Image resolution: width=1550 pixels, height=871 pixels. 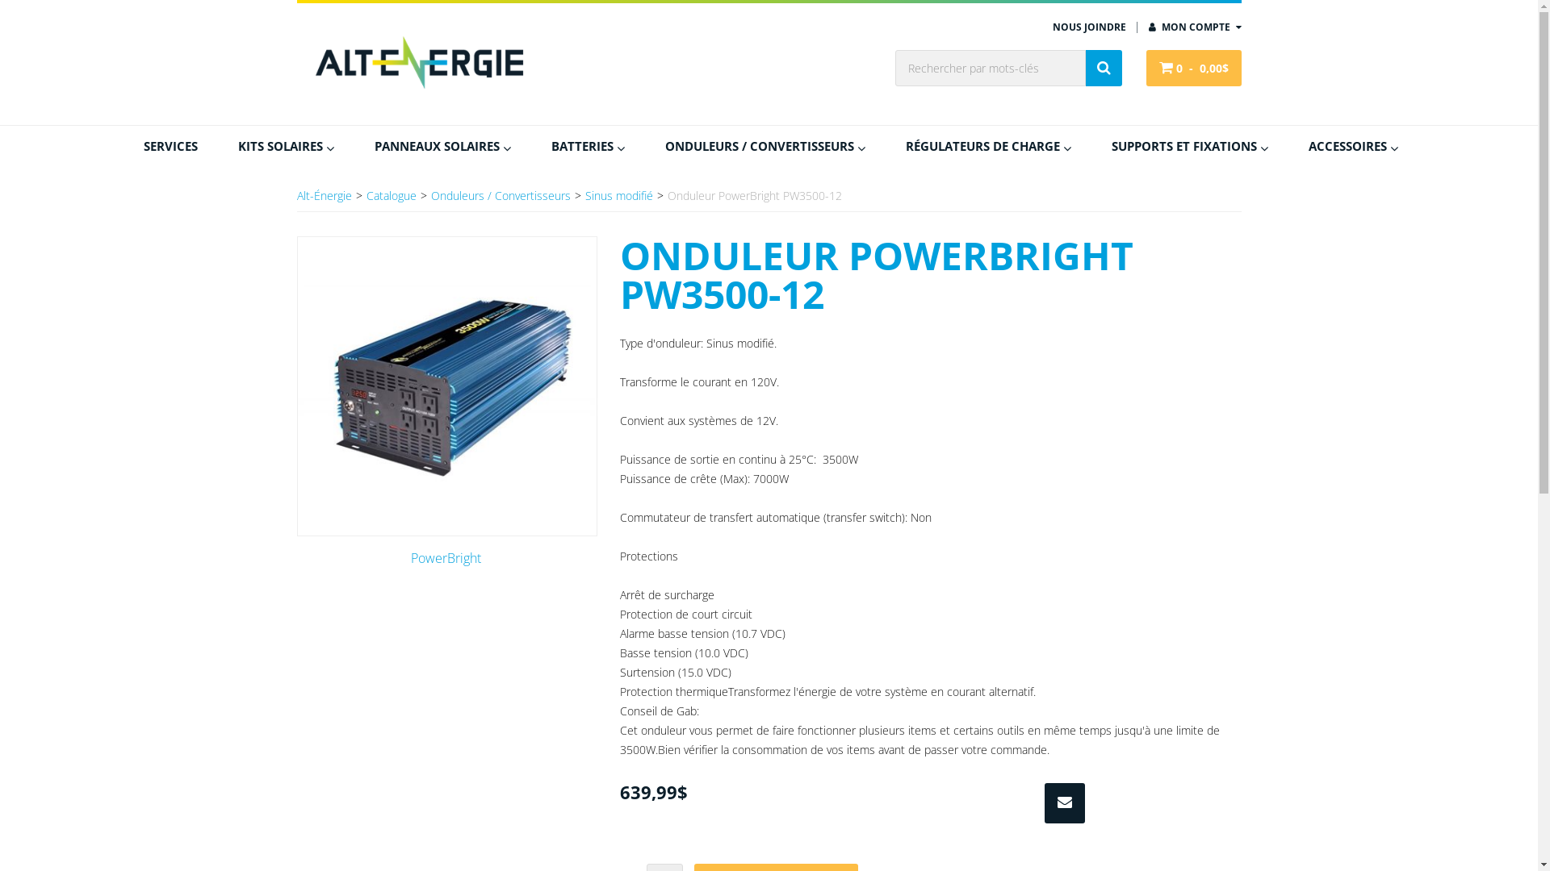 What do you see at coordinates (446, 558) in the screenshot?
I see `PowerBright` at bounding box center [446, 558].